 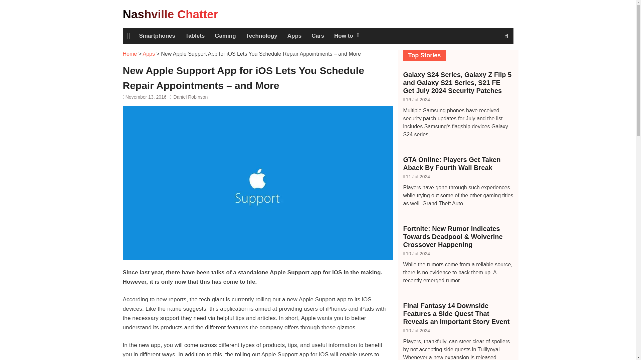 What do you see at coordinates (191, 97) in the screenshot?
I see `Daniel Robinson` at bounding box center [191, 97].